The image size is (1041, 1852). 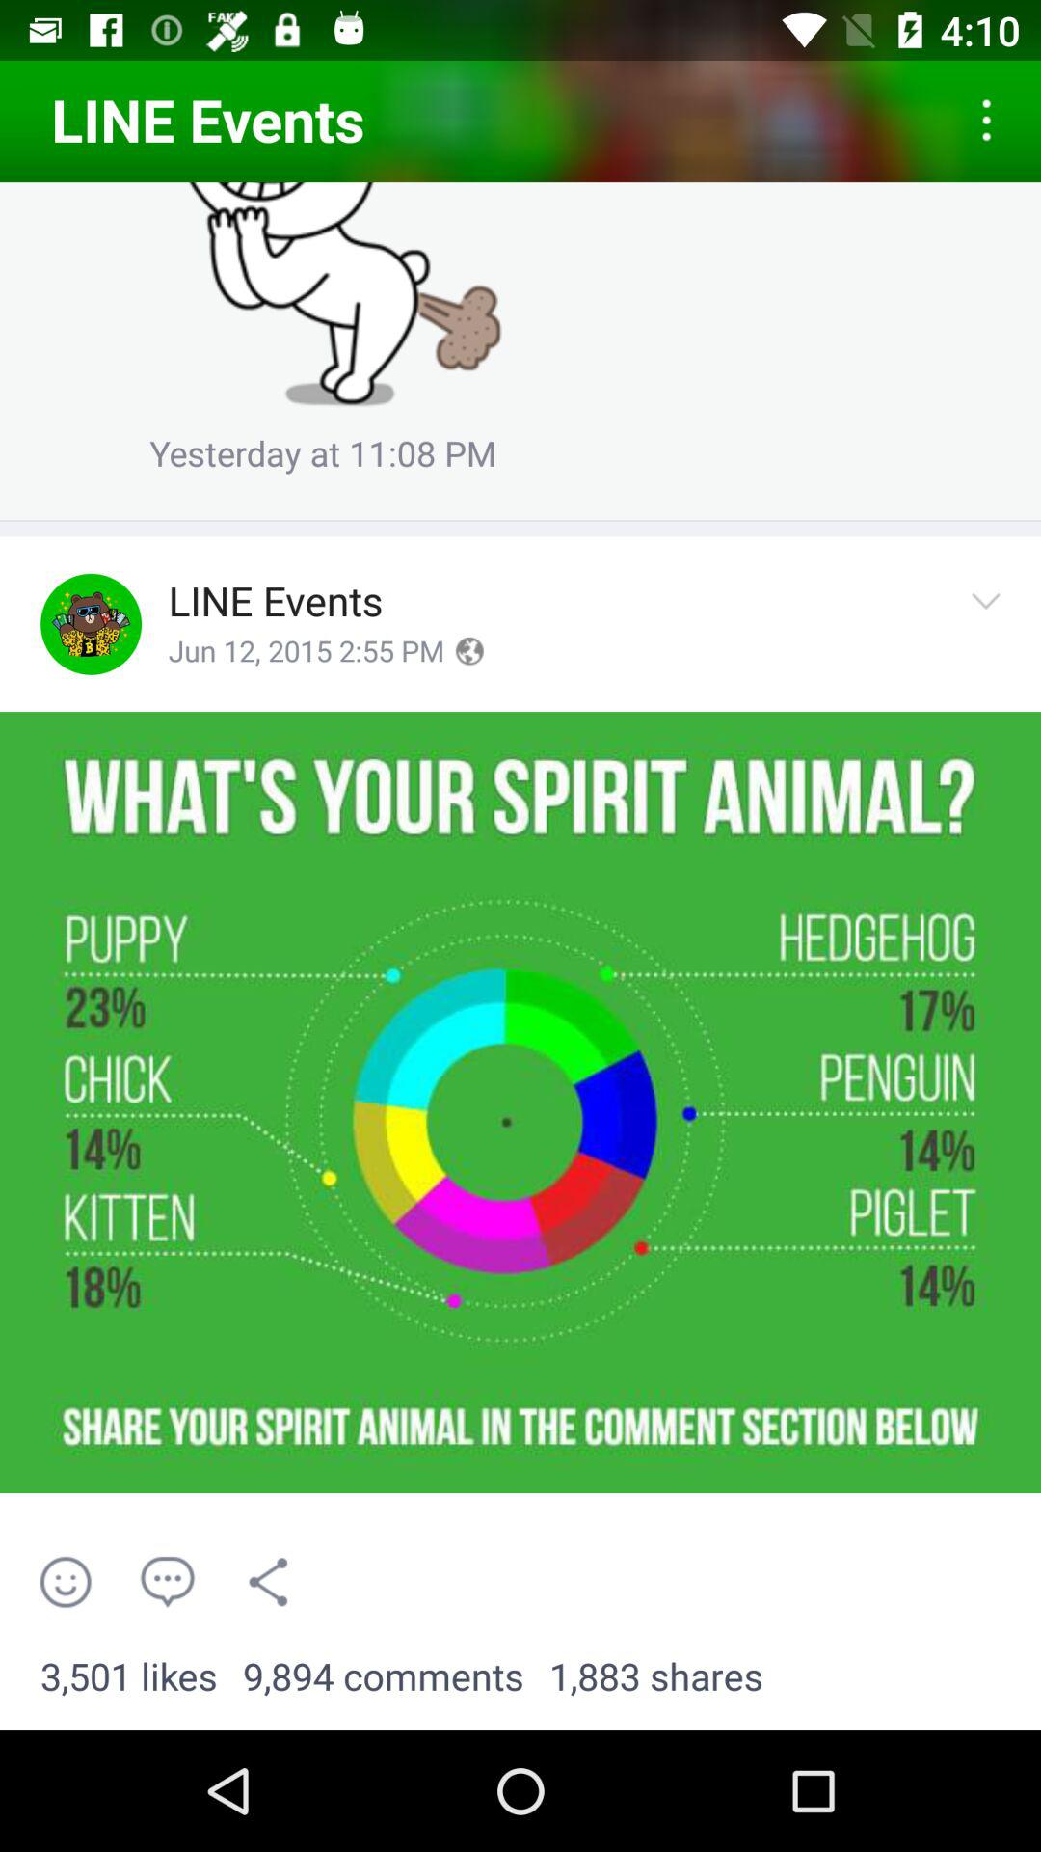 What do you see at coordinates (384, 1677) in the screenshot?
I see `tap icon to the left of the 1,883 shares item` at bounding box center [384, 1677].